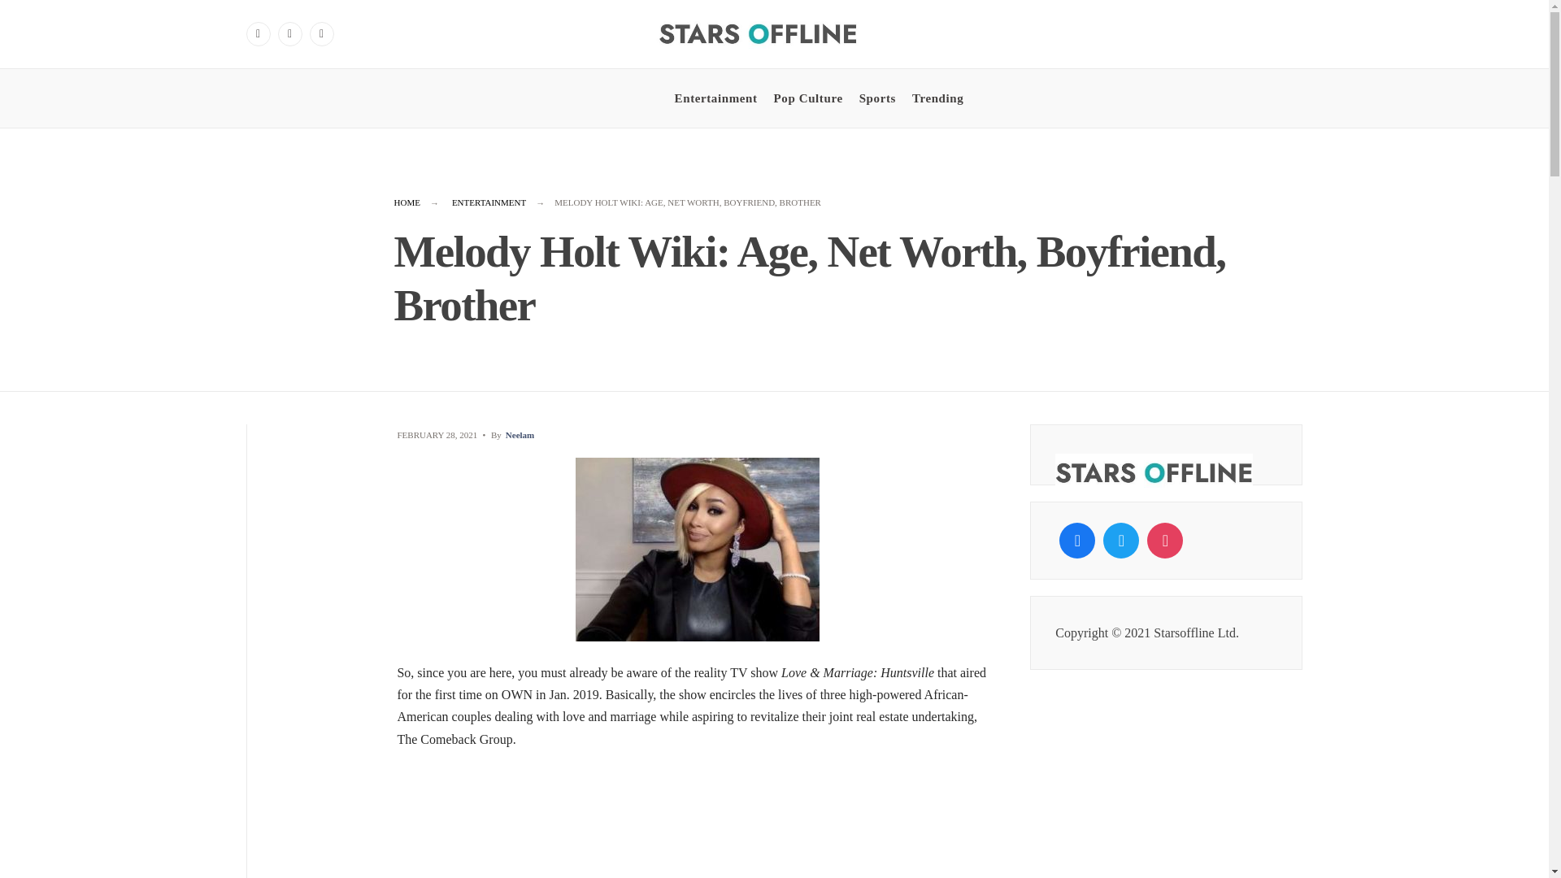  Describe the element at coordinates (878, 98) in the screenshot. I see `Sports` at that location.